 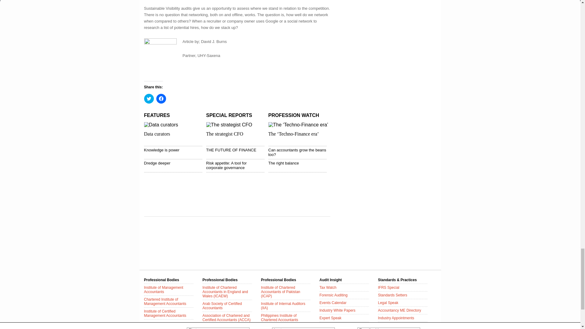 What do you see at coordinates (283, 163) in the screenshot?
I see `The right balance` at bounding box center [283, 163].